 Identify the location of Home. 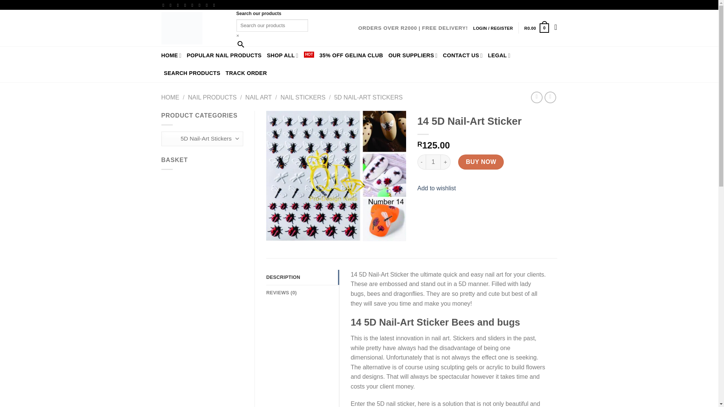
(171, 55).